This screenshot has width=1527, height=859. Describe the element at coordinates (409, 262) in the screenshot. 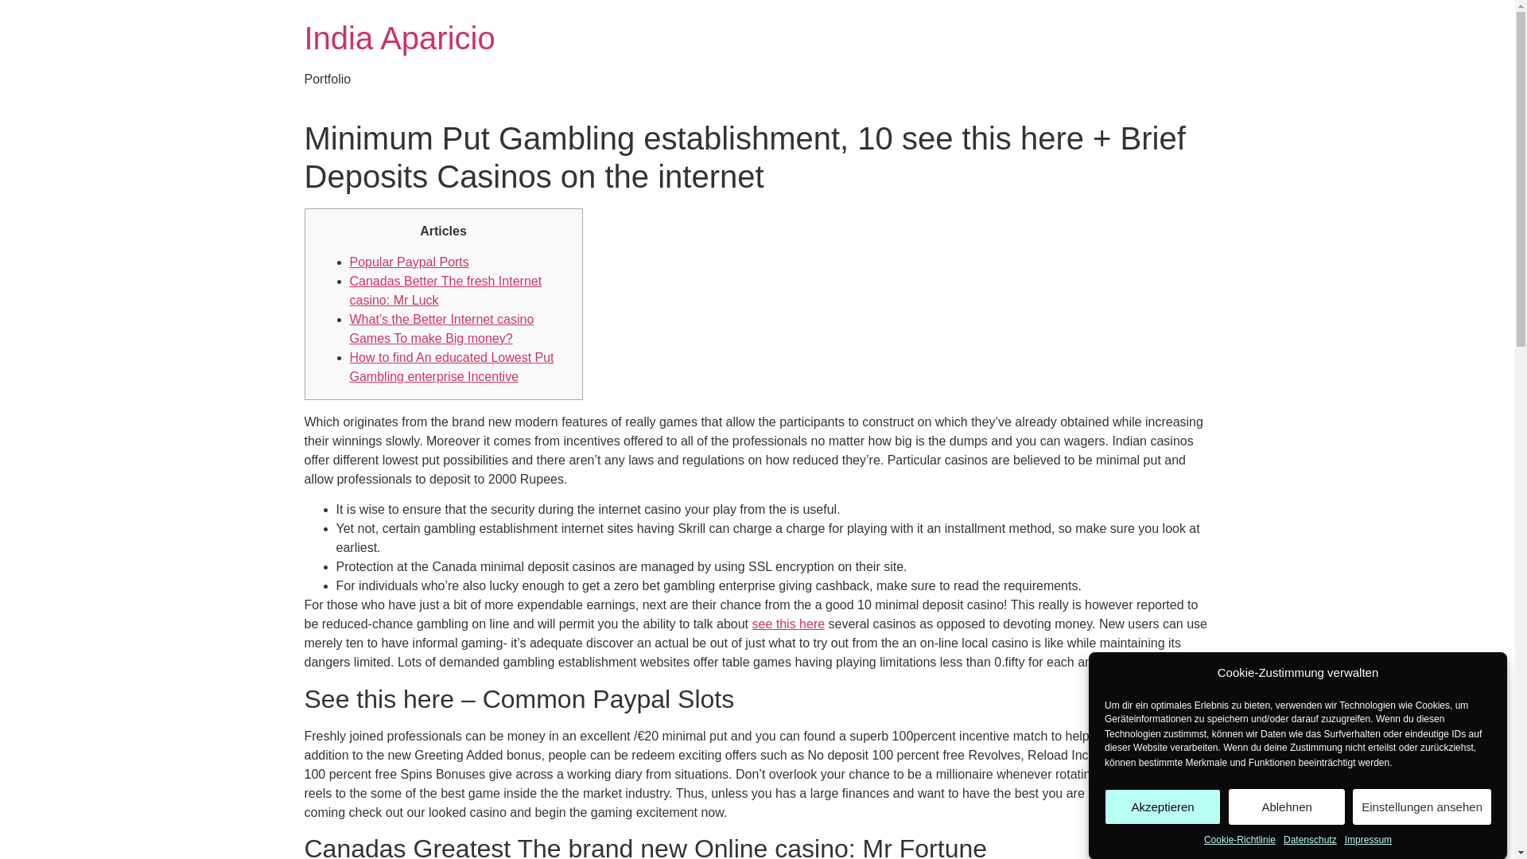

I see `Popular Paypal Ports` at that location.